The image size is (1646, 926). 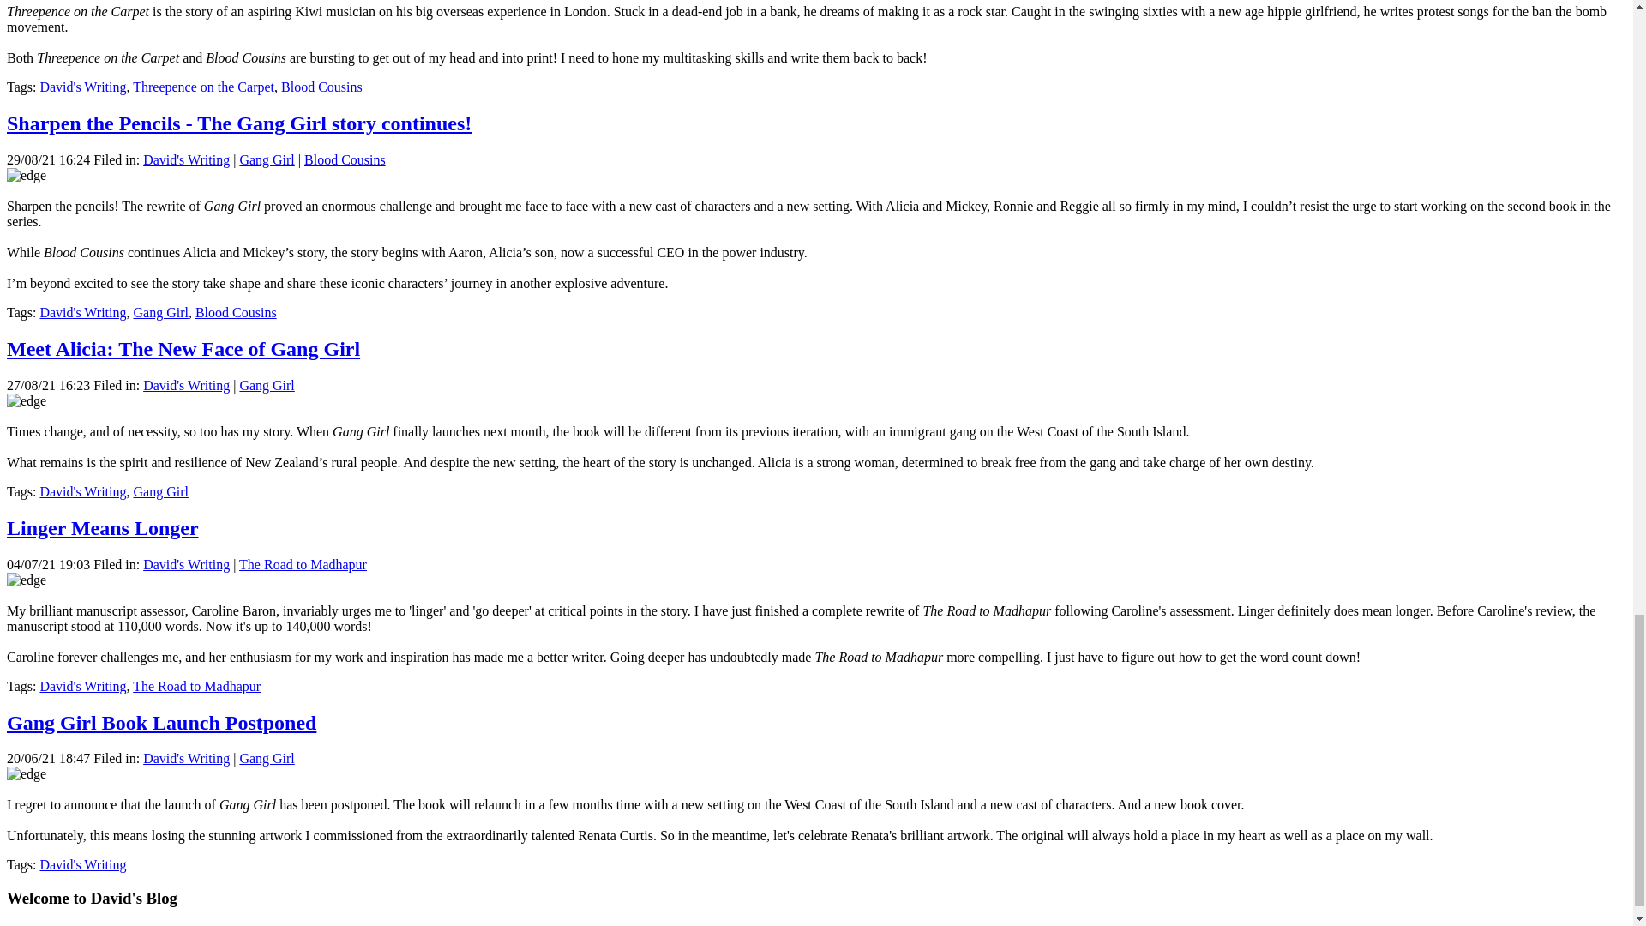 What do you see at coordinates (204, 87) in the screenshot?
I see `Threepence on the Carpet` at bounding box center [204, 87].